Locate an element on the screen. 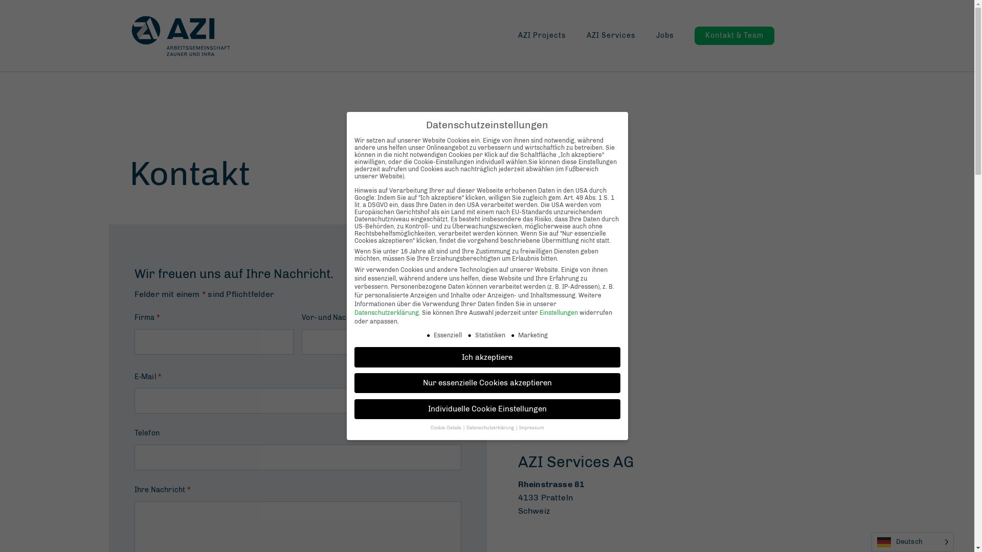  azi_logo_mit_claim_color is located at coordinates (180, 36).